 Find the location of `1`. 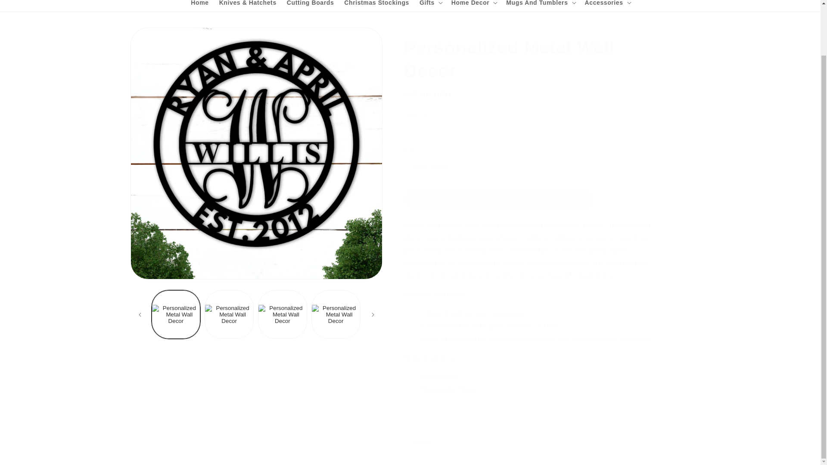

1 is located at coordinates (434, 130).